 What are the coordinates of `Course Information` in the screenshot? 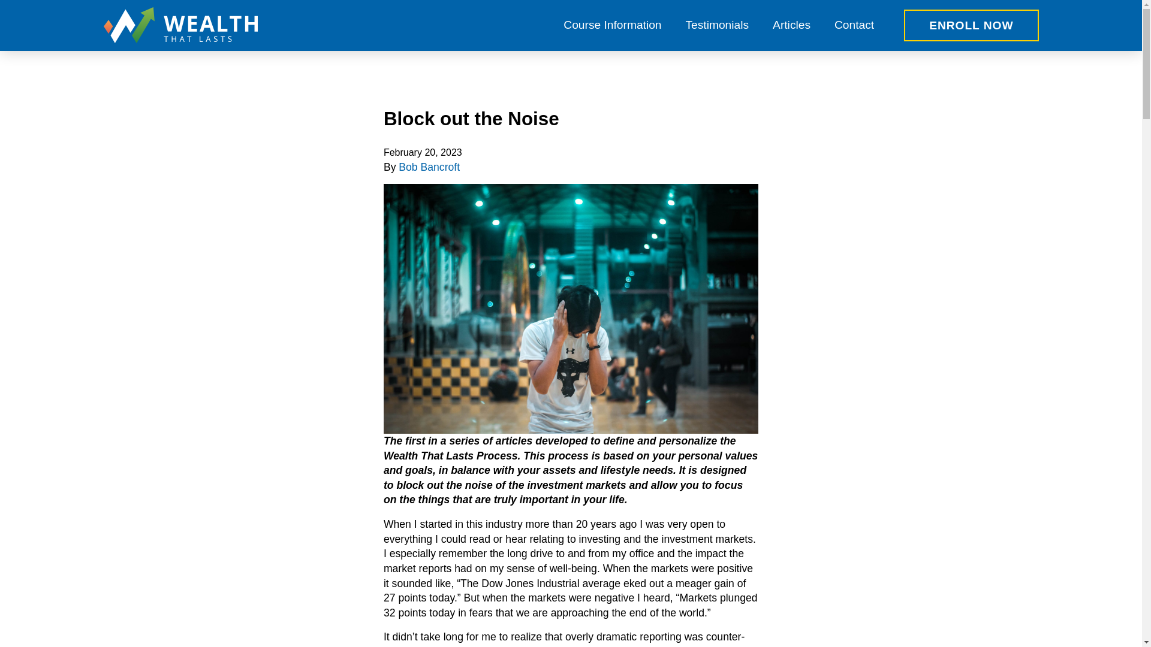 It's located at (612, 25).